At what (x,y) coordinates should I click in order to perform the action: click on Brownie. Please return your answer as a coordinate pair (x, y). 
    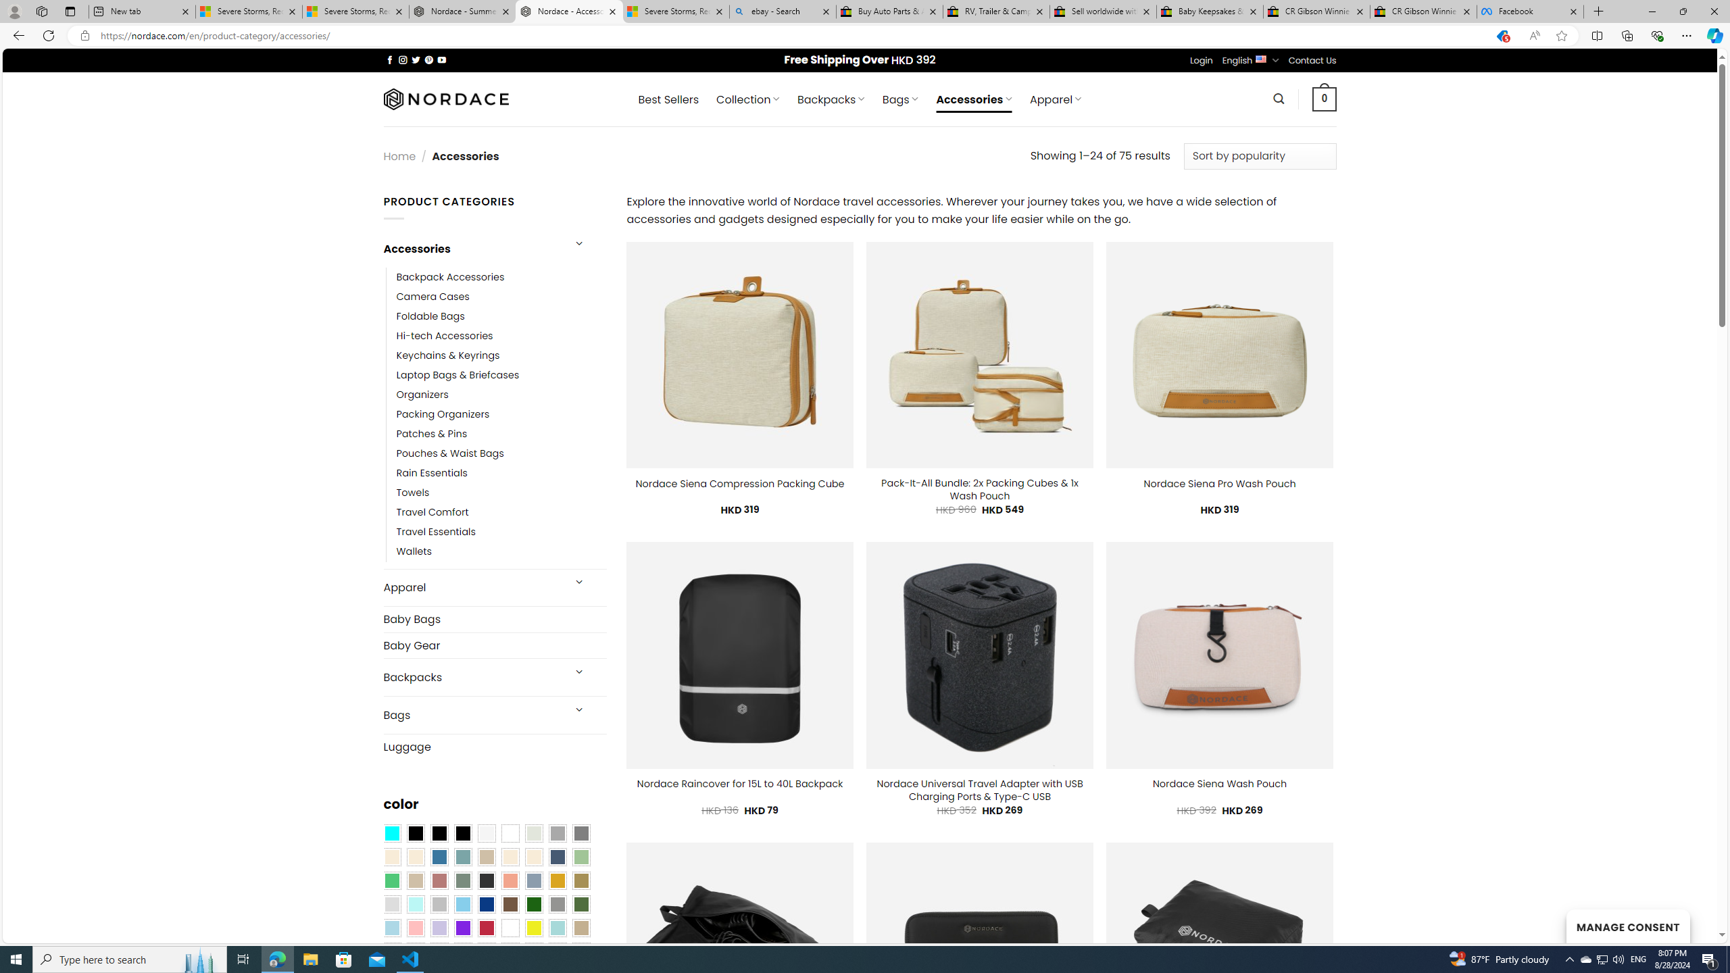
    Looking at the image, I should click on (486, 857).